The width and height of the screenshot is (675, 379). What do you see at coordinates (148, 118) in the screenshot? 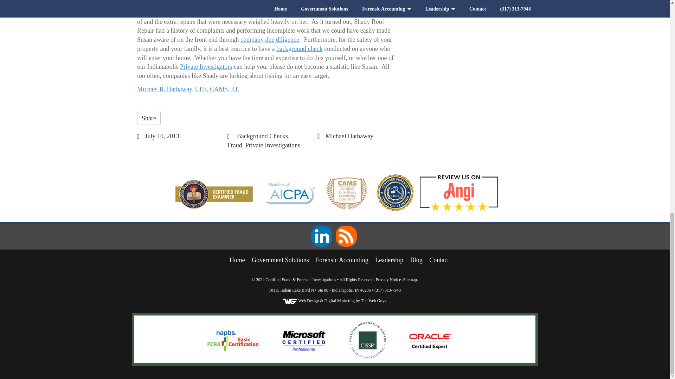
I see `Share` at bounding box center [148, 118].